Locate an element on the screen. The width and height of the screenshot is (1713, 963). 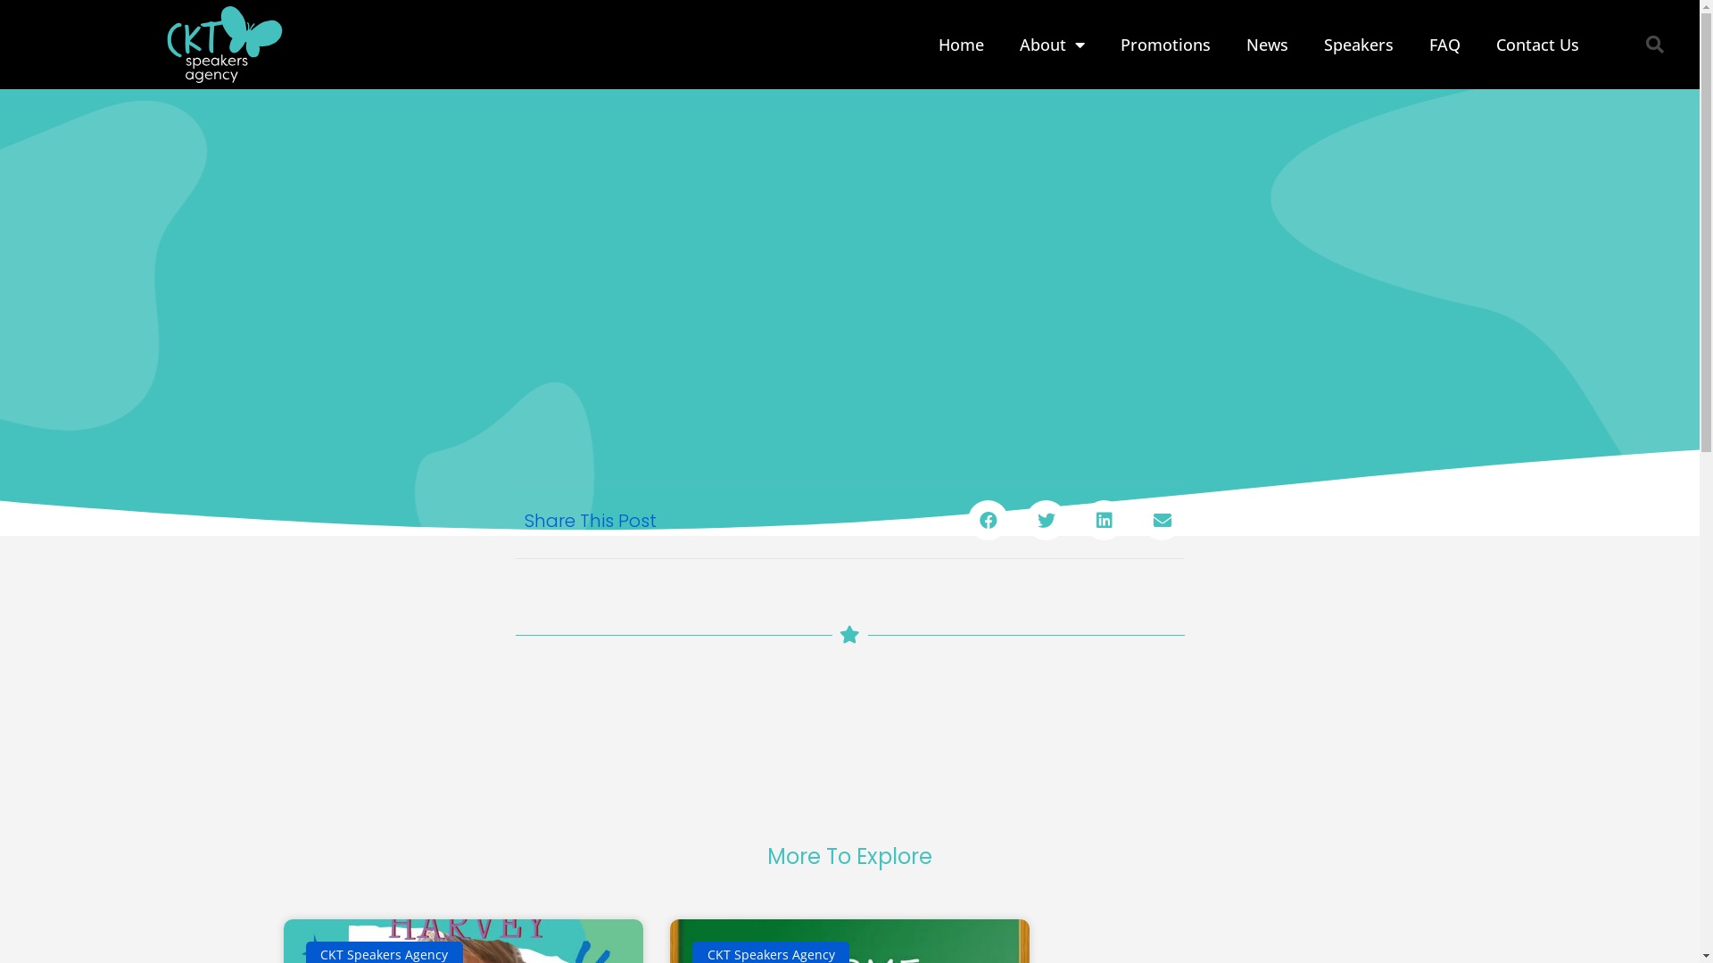
Contact Us is located at coordinates (1538, 45).